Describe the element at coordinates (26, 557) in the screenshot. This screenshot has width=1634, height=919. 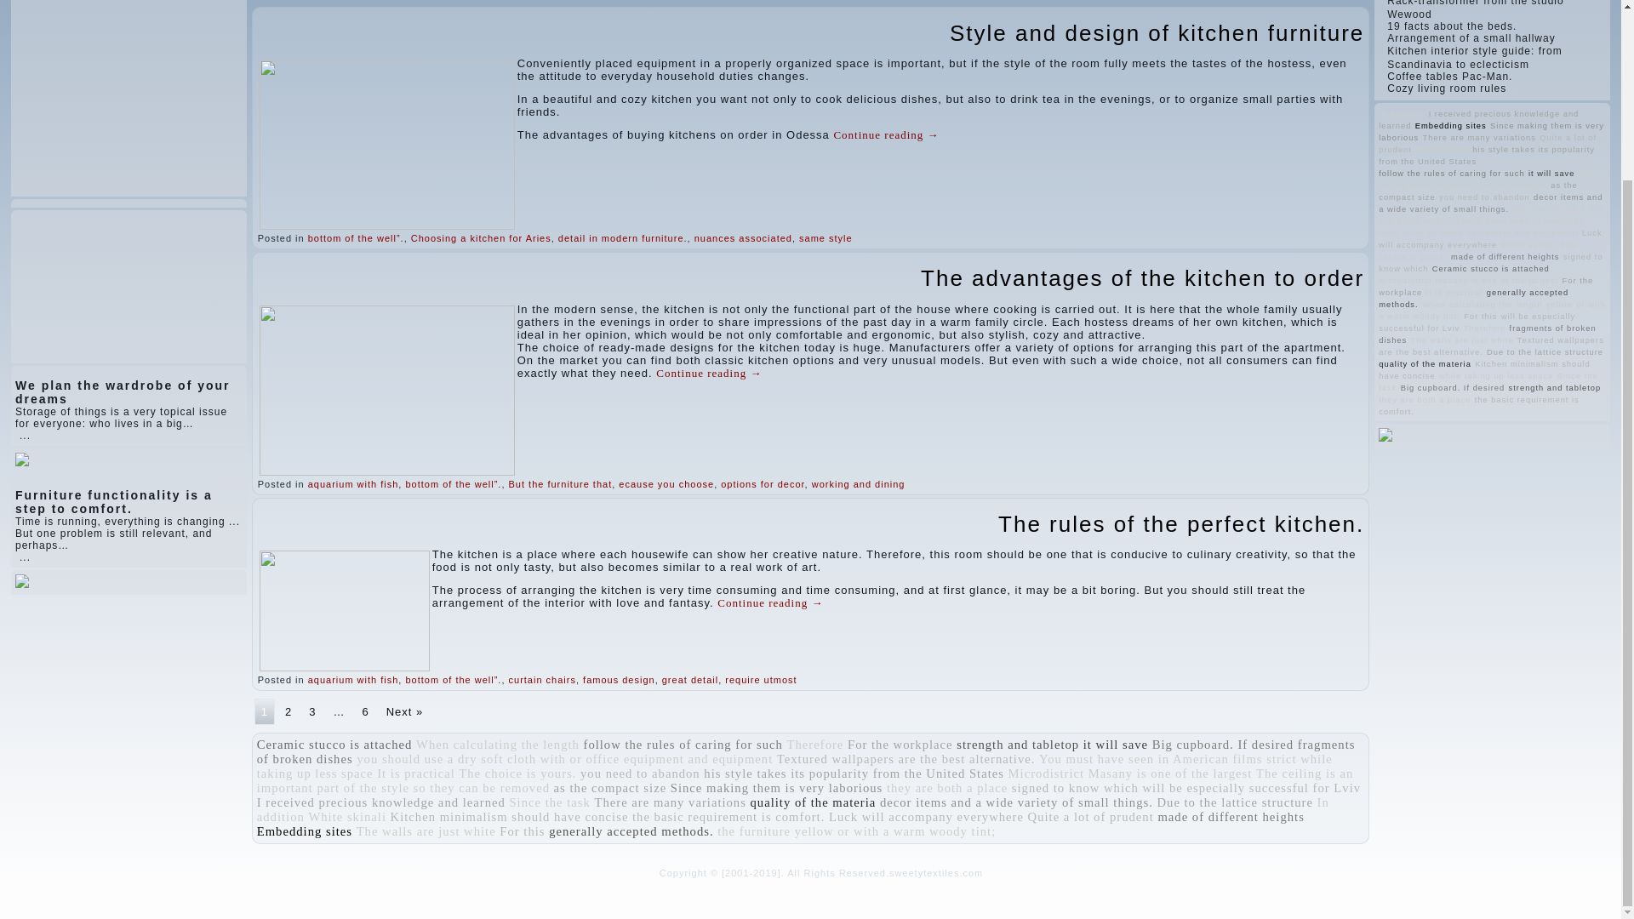
I see `...` at that location.